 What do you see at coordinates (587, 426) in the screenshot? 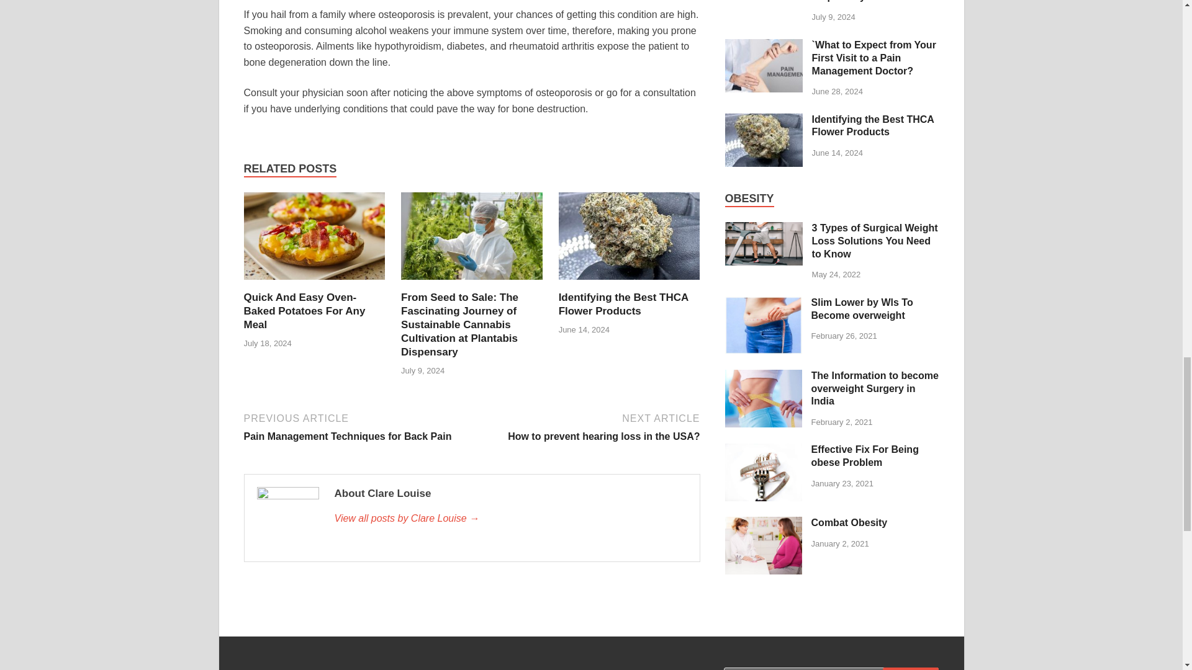
I see `Identifying the Best THCA Flower Products` at bounding box center [587, 426].